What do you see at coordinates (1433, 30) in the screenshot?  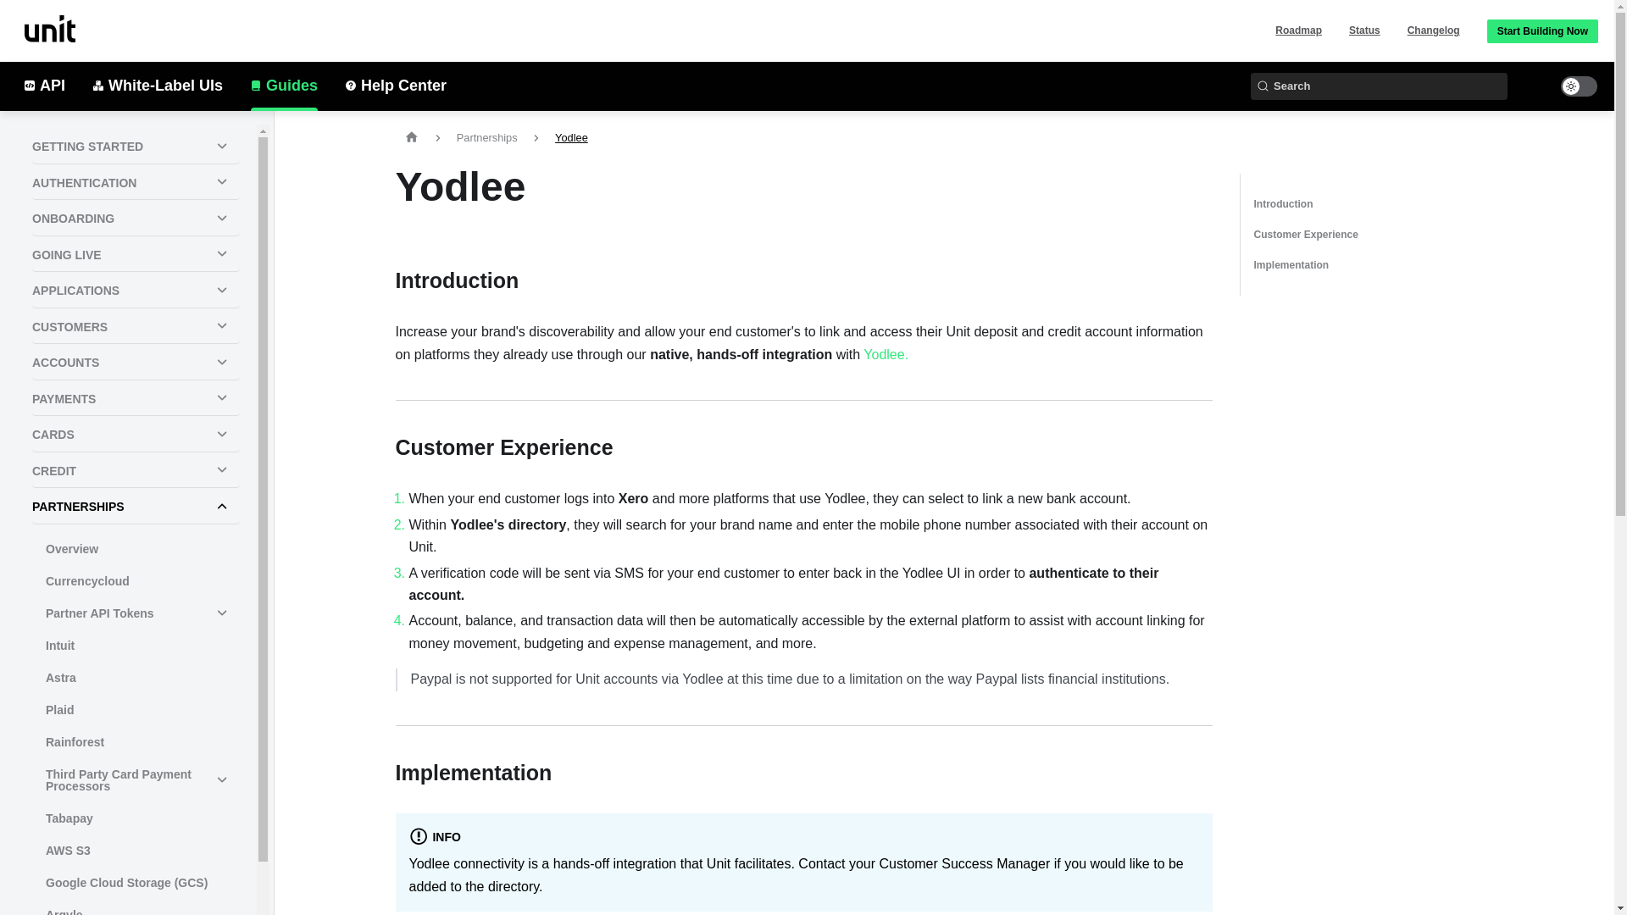 I see `Changelog` at bounding box center [1433, 30].